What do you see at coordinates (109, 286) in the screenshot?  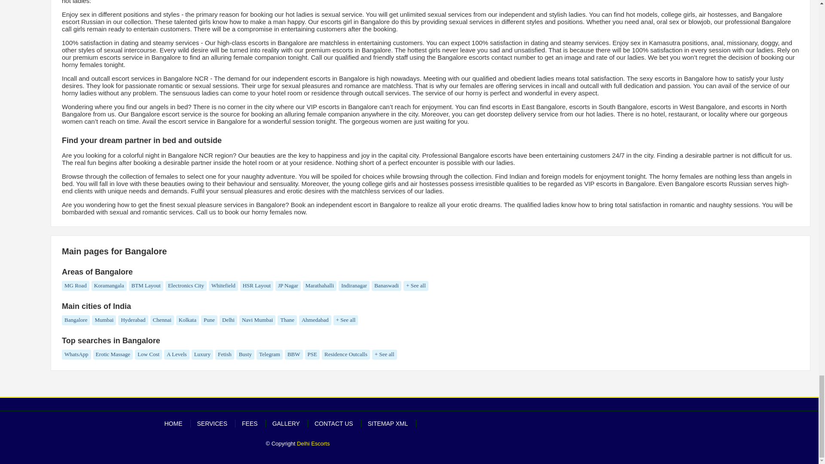 I see `Koramangala` at bounding box center [109, 286].